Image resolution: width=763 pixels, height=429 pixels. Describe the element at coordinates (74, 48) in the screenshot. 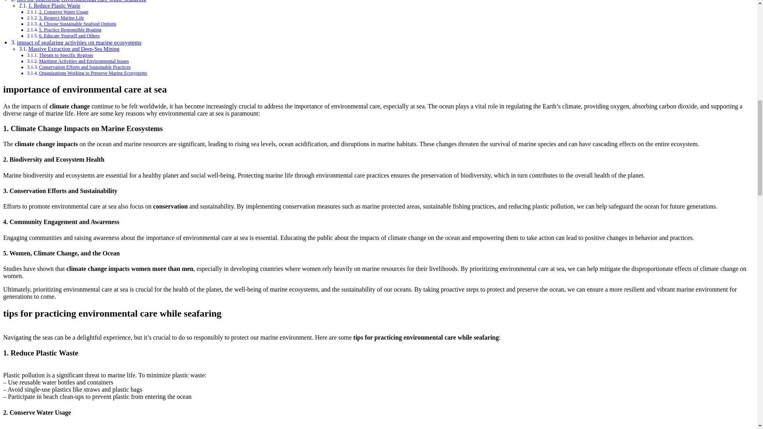

I see `Massive Extraction and Deep-Sea Mining` at that location.